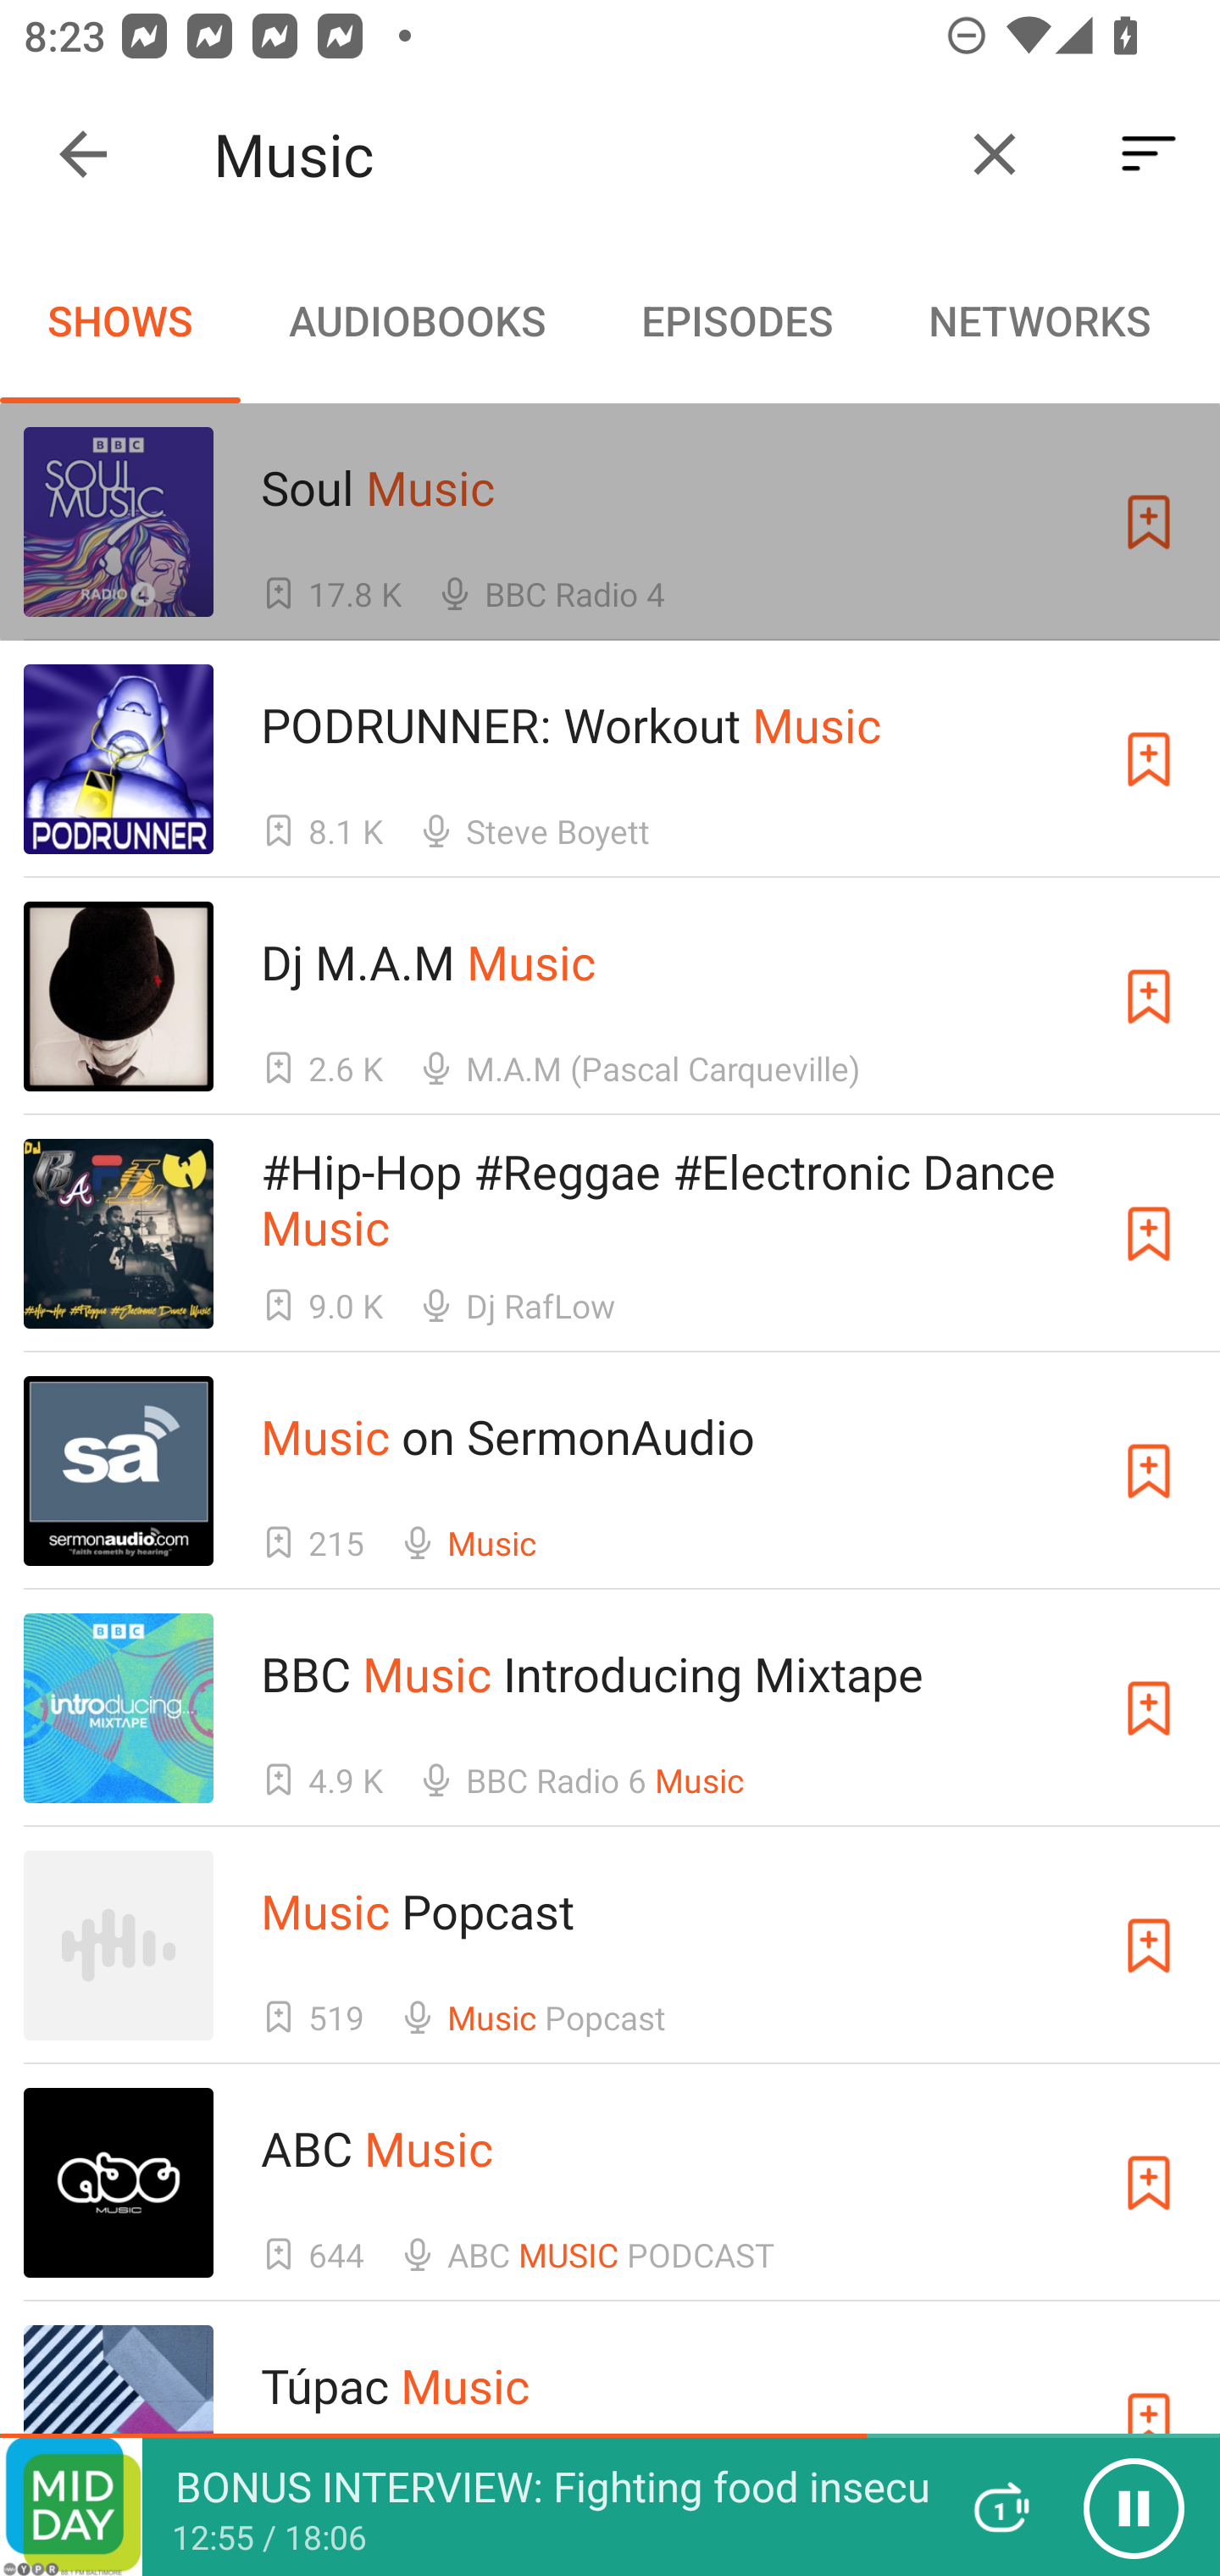 The width and height of the screenshot is (1220, 2576). What do you see at coordinates (995, 154) in the screenshot?
I see `Clear query` at bounding box center [995, 154].